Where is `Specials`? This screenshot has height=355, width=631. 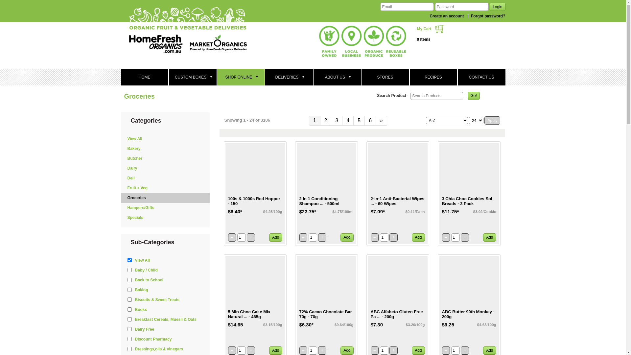
Specials is located at coordinates (167, 218).